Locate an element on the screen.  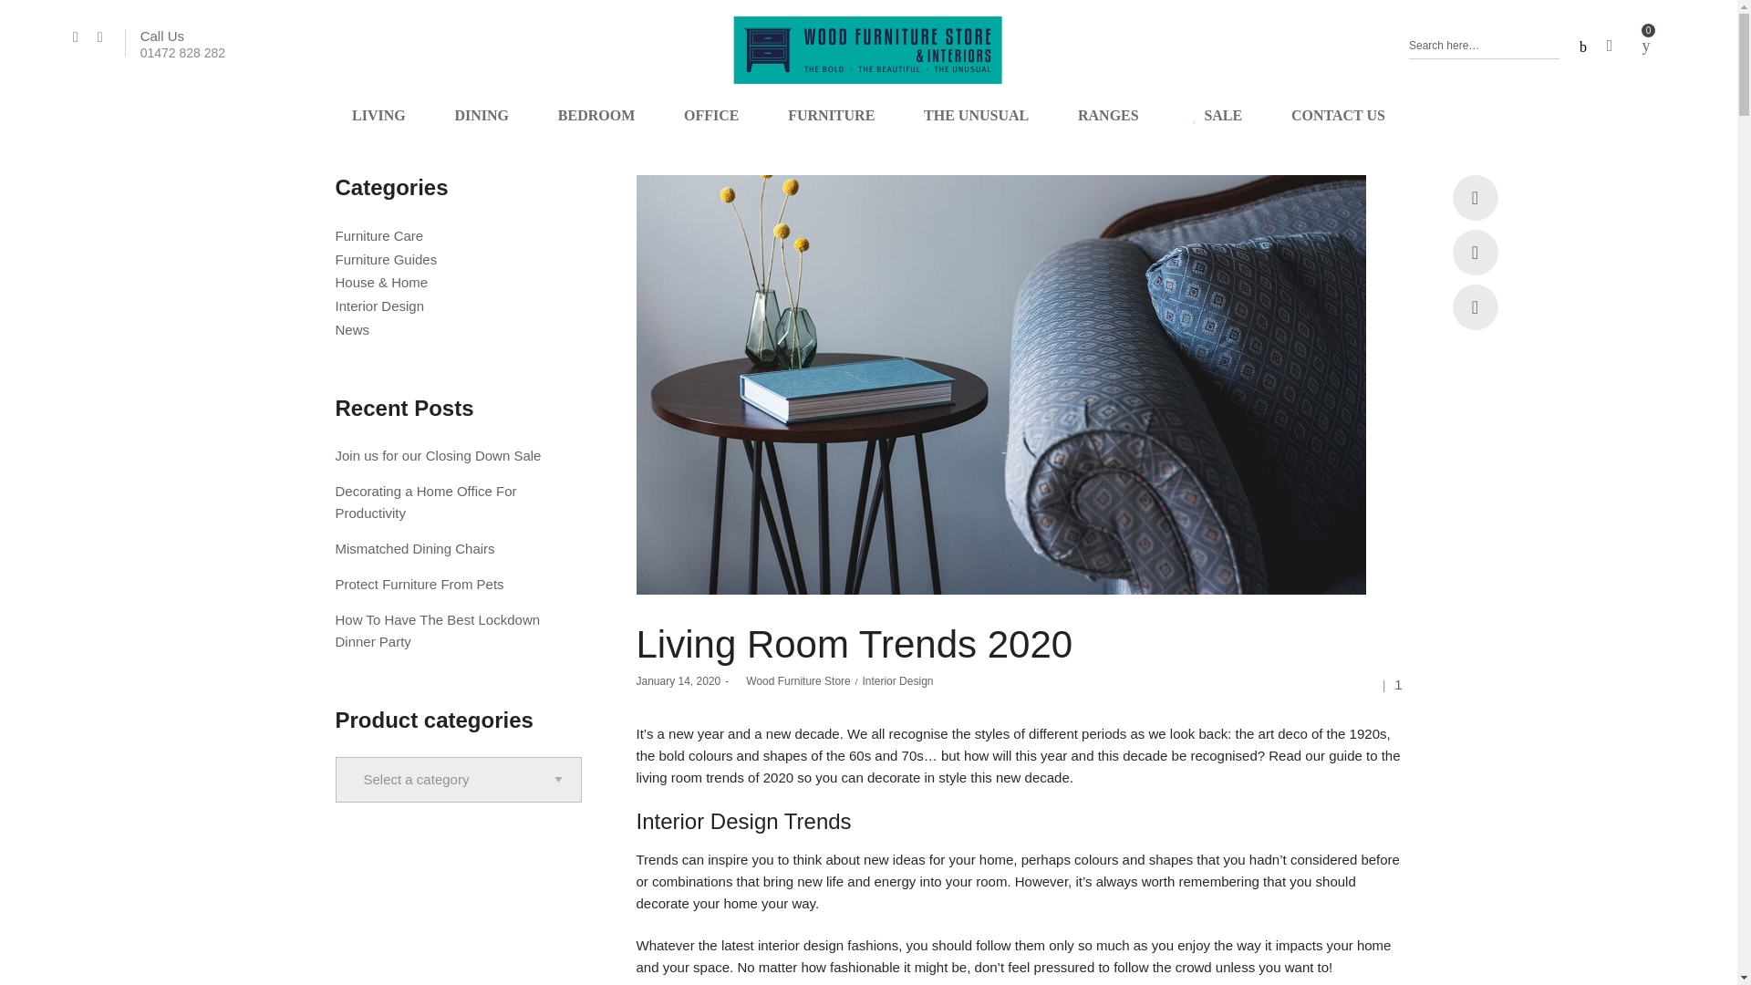
Share this post via Email is located at coordinates (1646, 46).